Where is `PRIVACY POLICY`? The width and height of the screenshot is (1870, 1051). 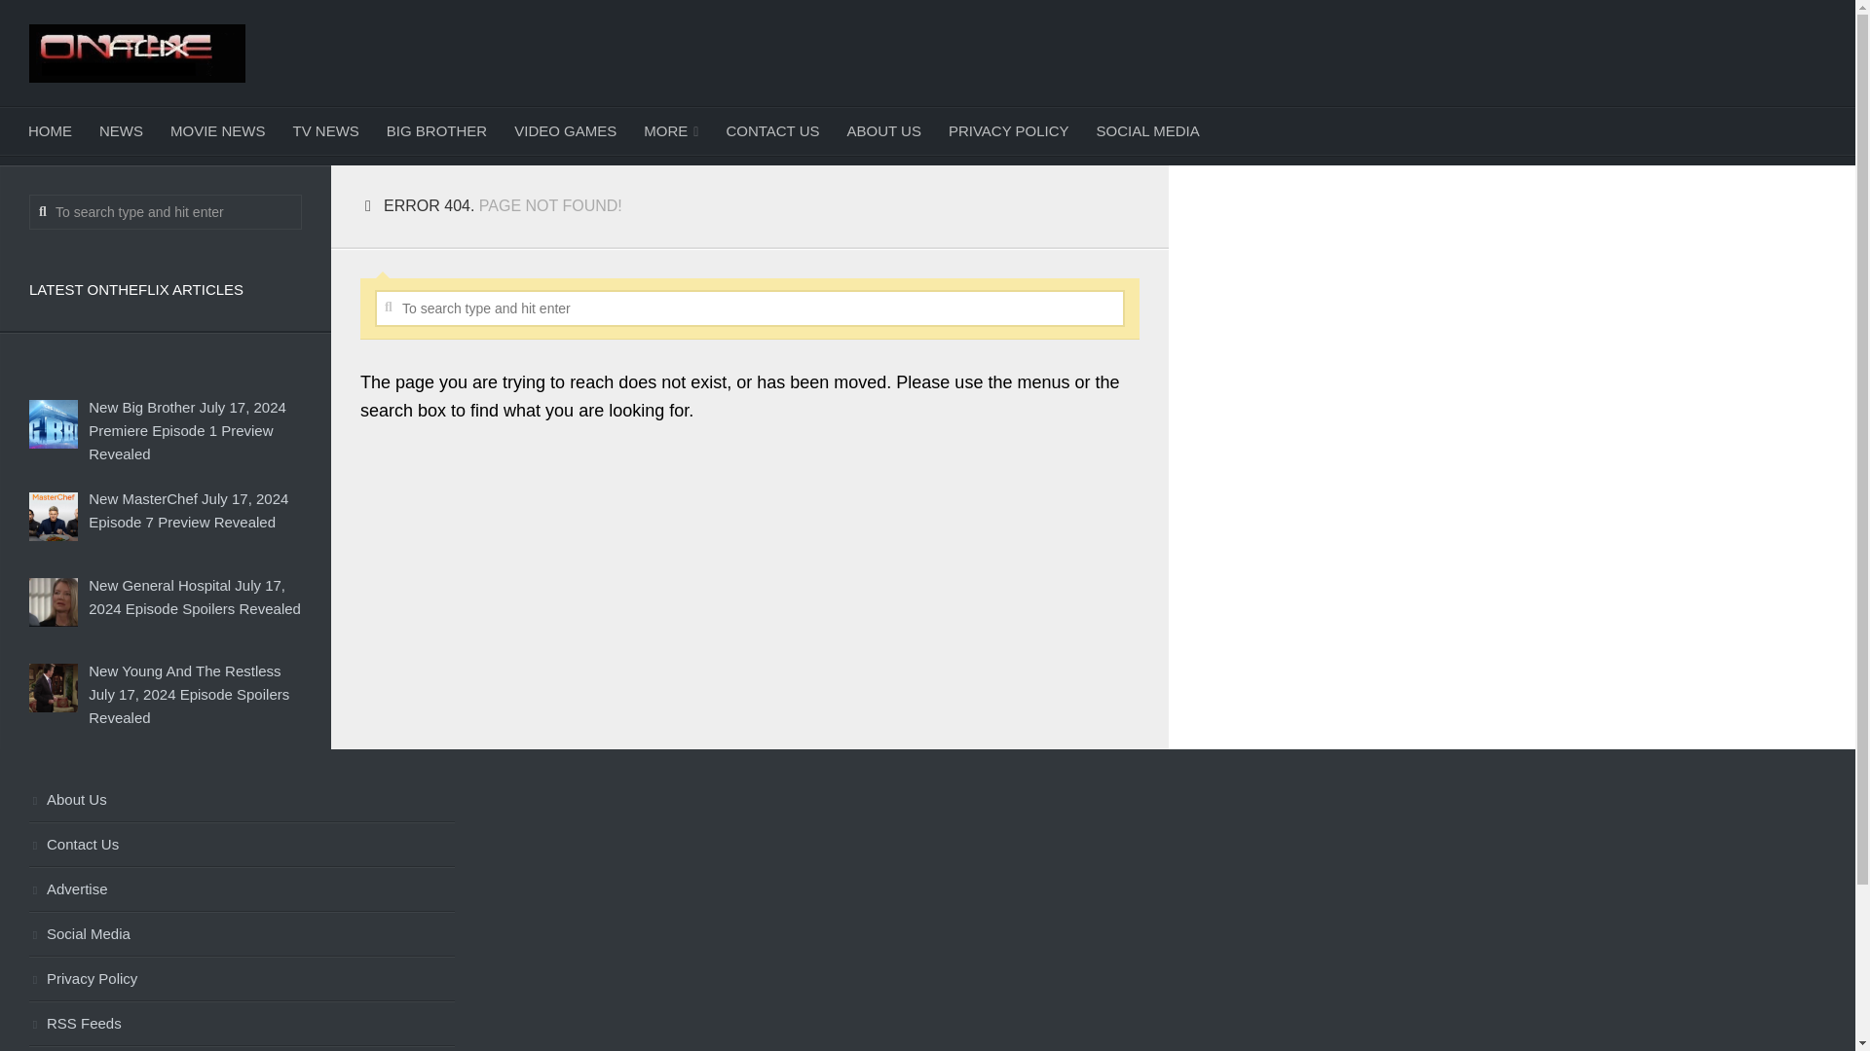
PRIVACY POLICY is located at coordinates (1009, 130).